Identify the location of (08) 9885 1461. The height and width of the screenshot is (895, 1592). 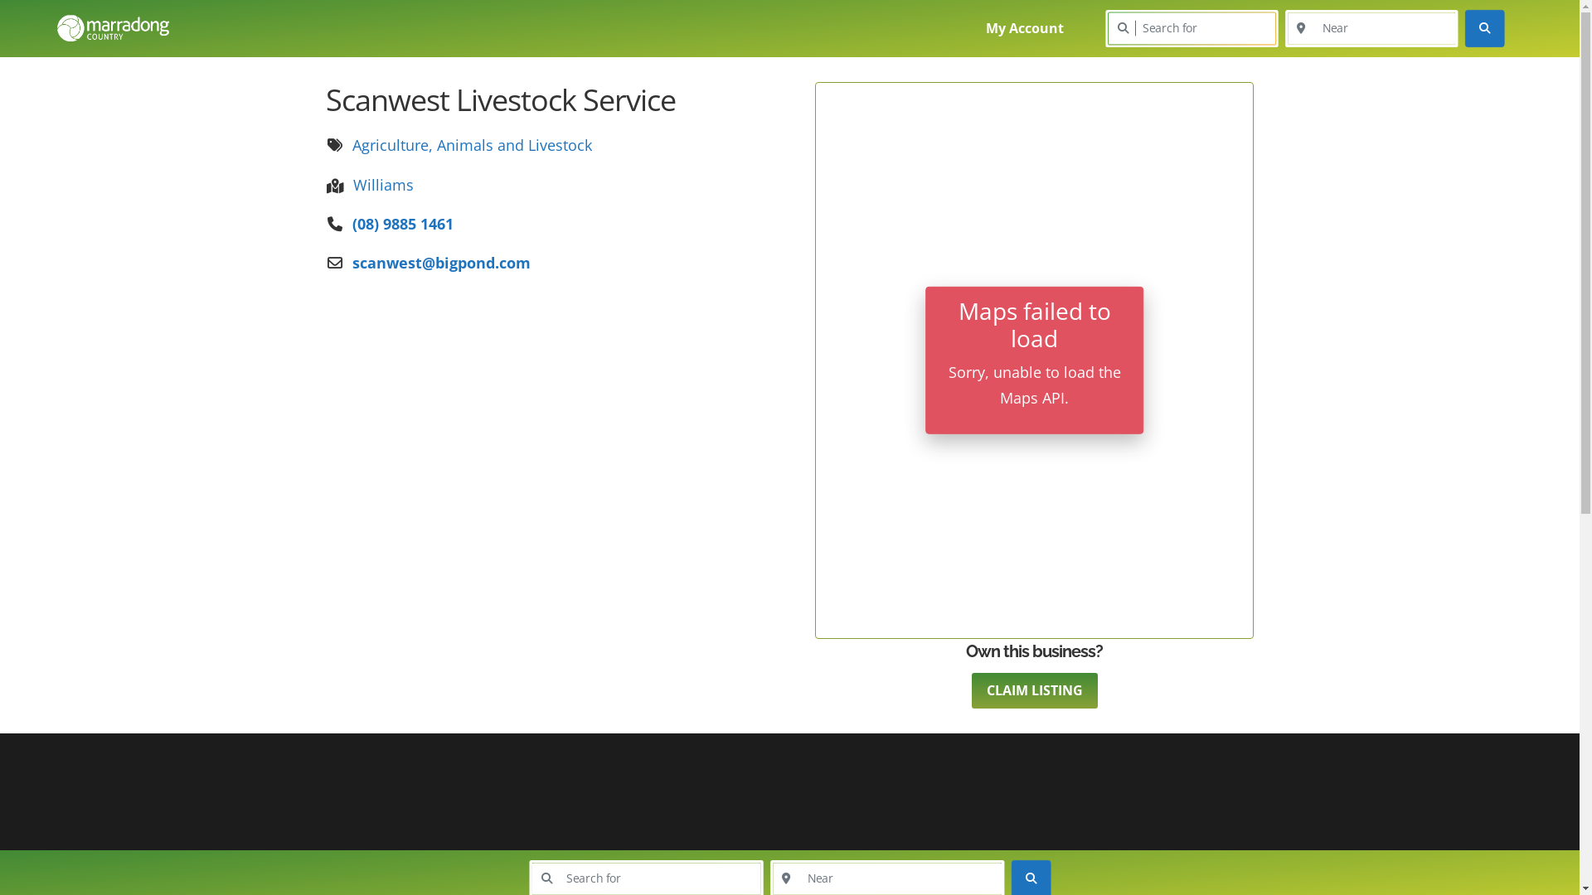
(402, 224).